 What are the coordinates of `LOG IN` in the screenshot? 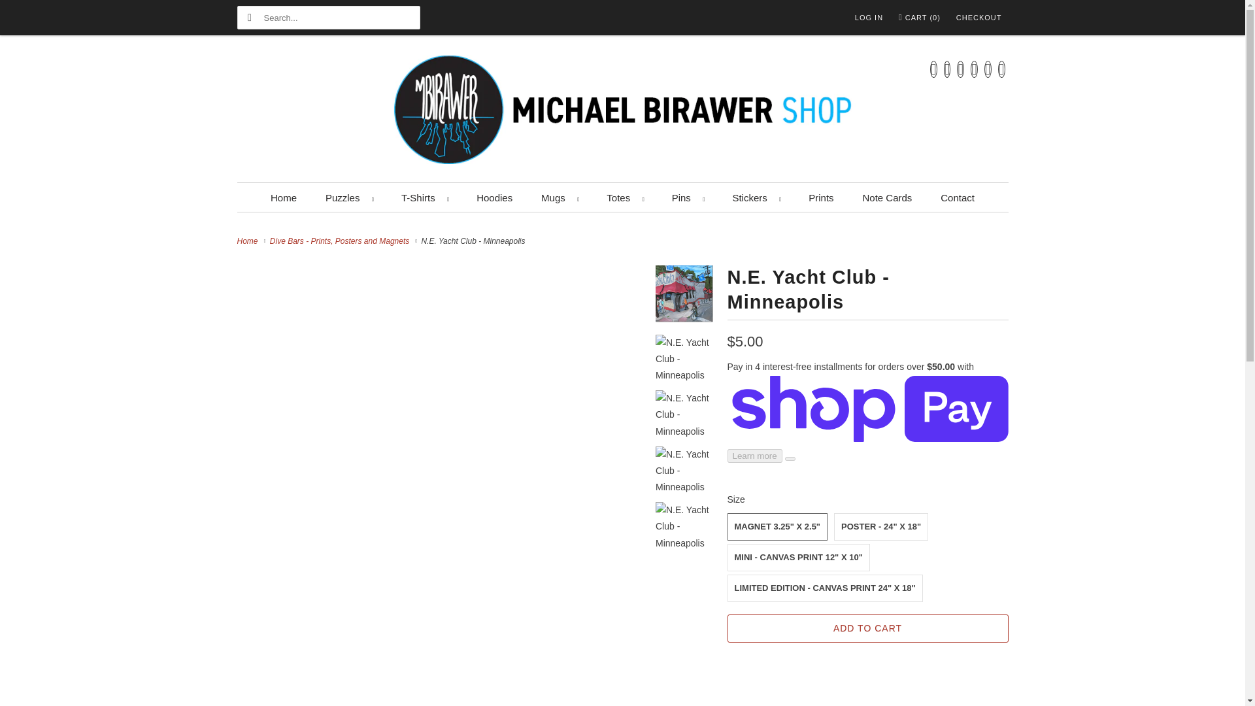 It's located at (869, 17).